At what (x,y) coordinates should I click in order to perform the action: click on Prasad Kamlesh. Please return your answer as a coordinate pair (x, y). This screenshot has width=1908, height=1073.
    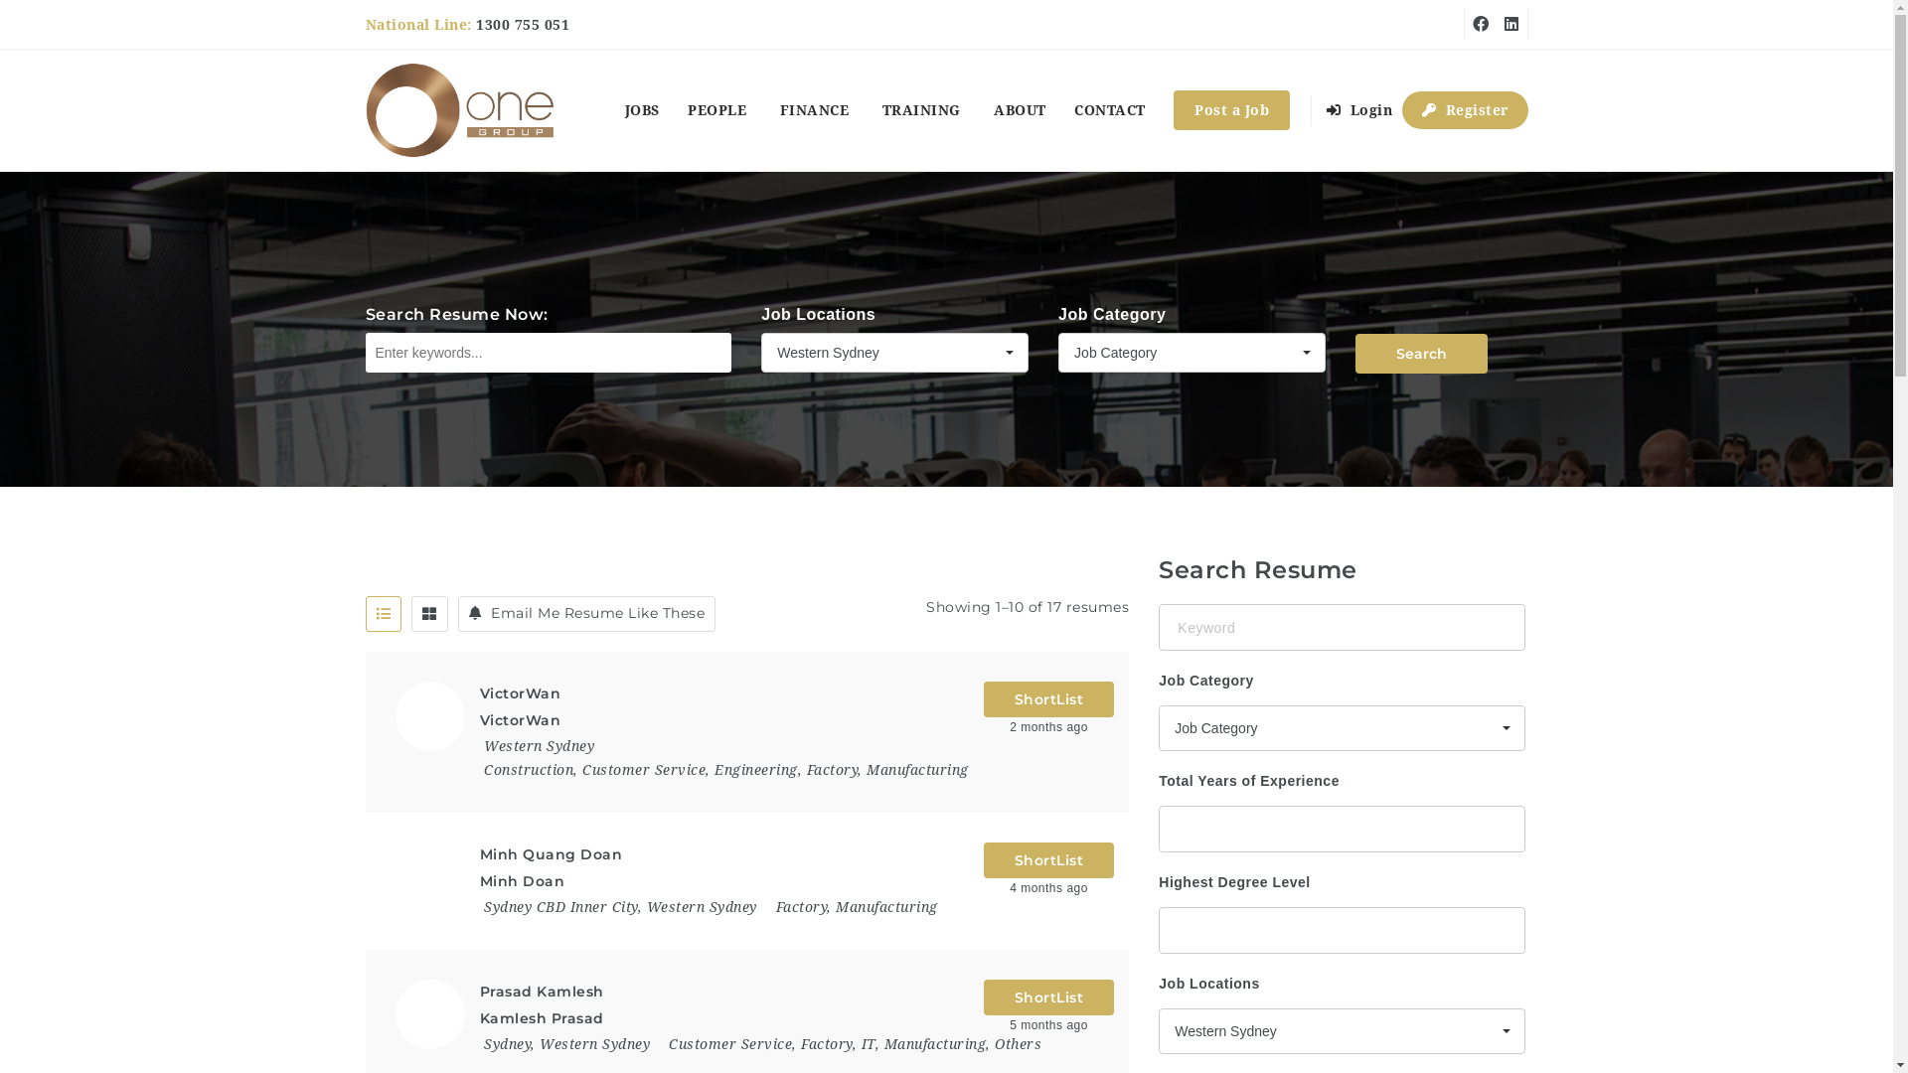
    Looking at the image, I should click on (541, 992).